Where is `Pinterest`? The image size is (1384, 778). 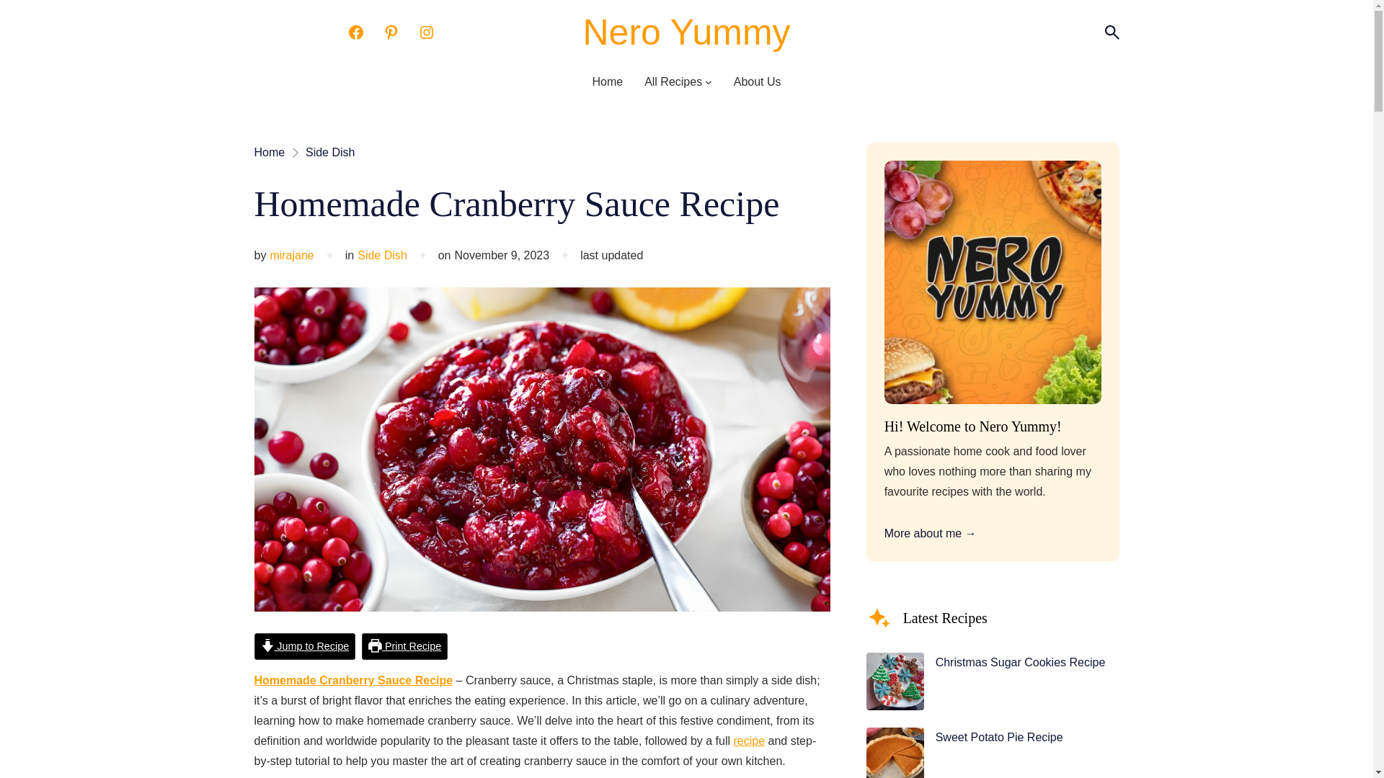
Pinterest is located at coordinates (391, 32).